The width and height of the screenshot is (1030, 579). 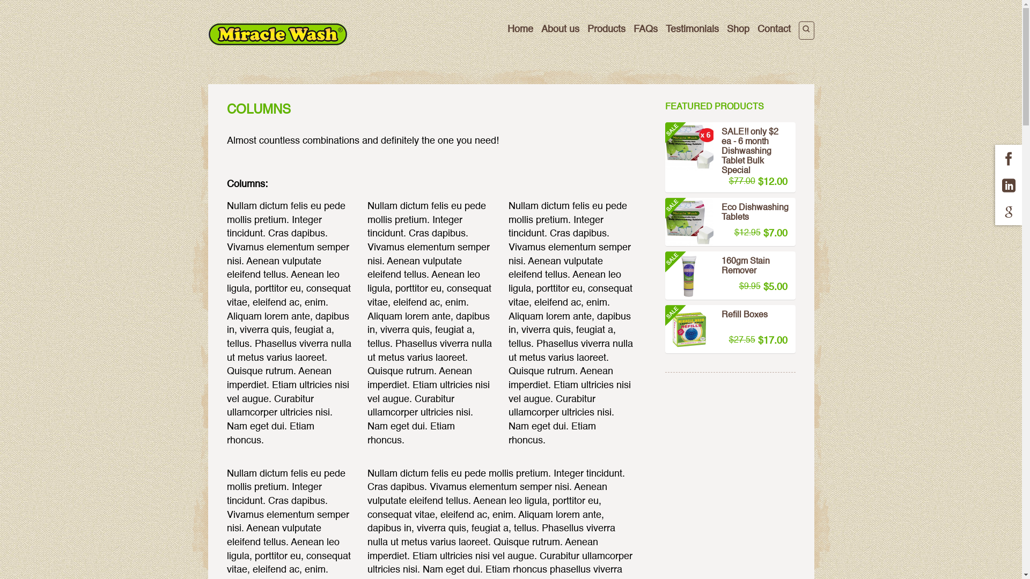 I want to click on Contact, so click(x=774, y=29).